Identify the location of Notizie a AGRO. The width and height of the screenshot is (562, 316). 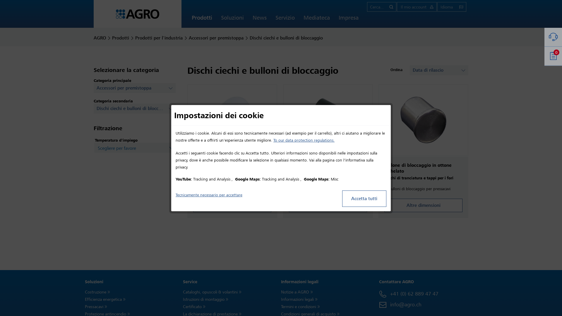
(330, 292).